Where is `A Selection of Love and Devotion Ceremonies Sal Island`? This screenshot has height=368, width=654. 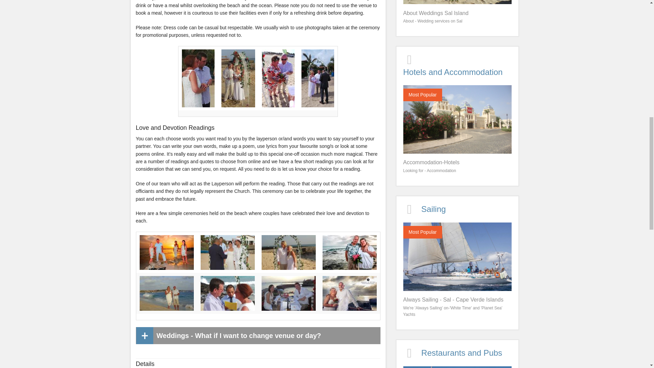
A Selection of Love and Devotion Ceremonies Sal Island is located at coordinates (349, 293).